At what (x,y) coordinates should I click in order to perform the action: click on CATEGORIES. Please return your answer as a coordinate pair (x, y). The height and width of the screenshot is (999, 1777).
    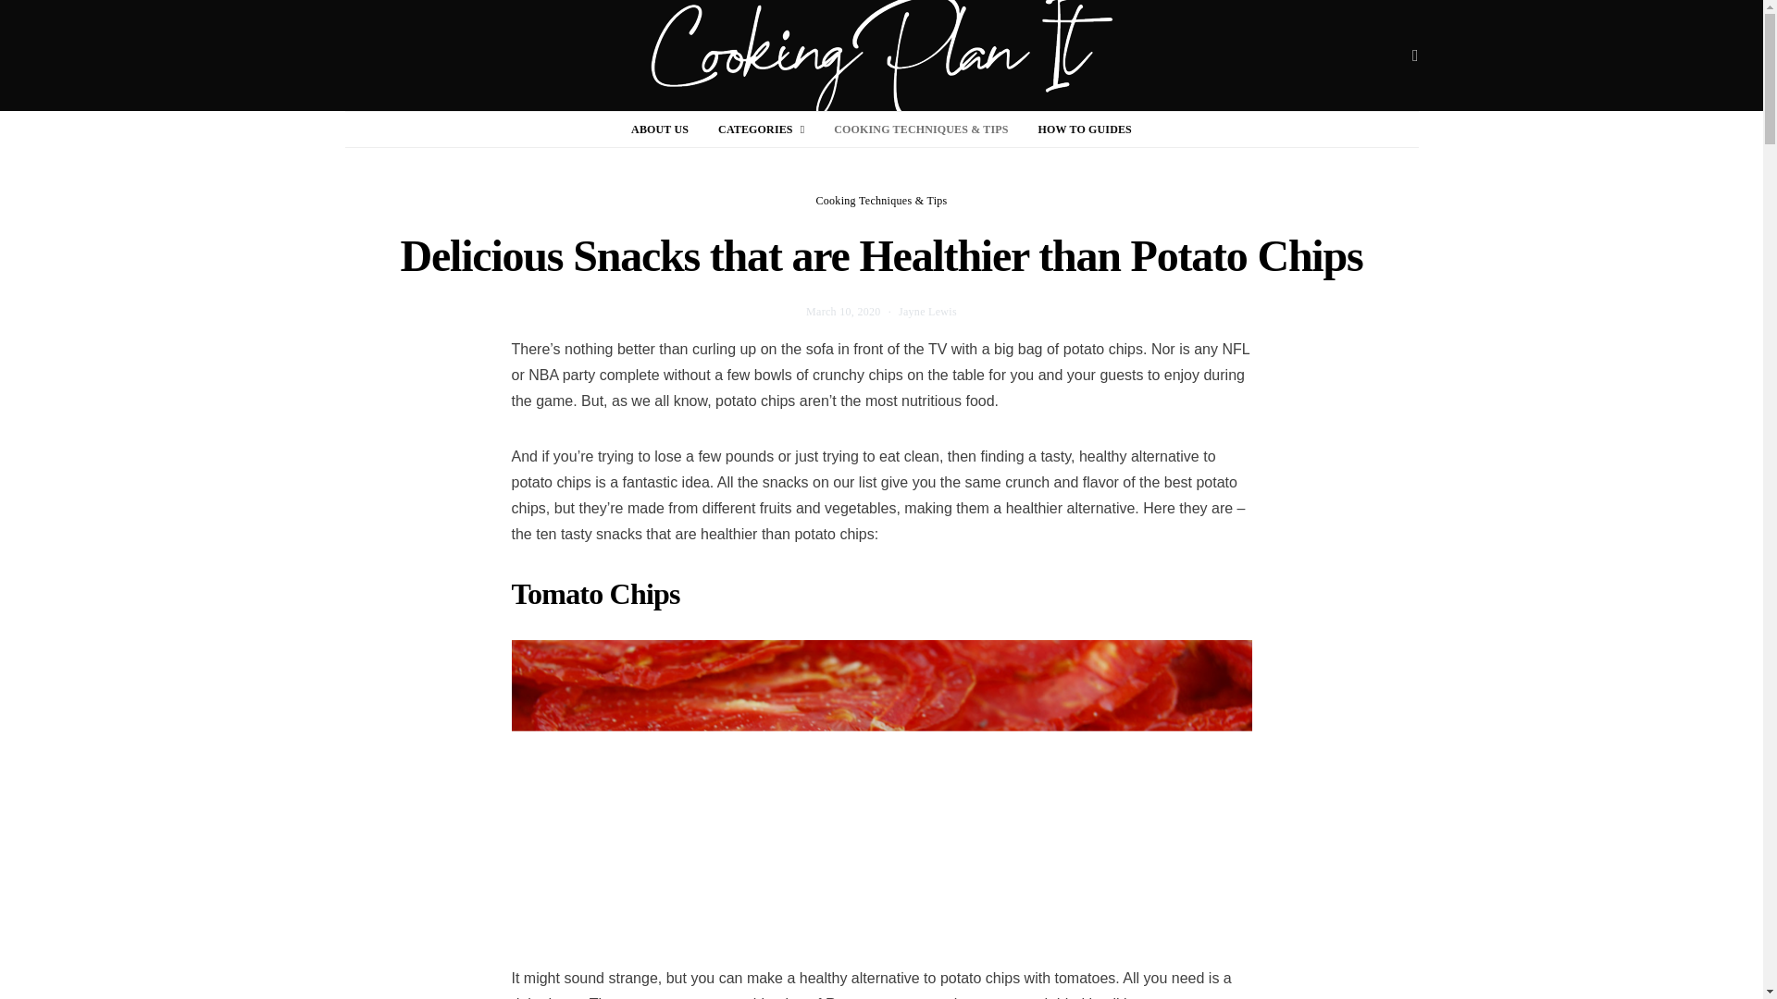
    Looking at the image, I should click on (761, 129).